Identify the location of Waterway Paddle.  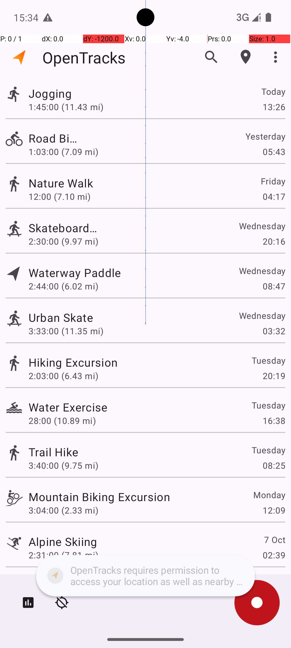
(81, 273).